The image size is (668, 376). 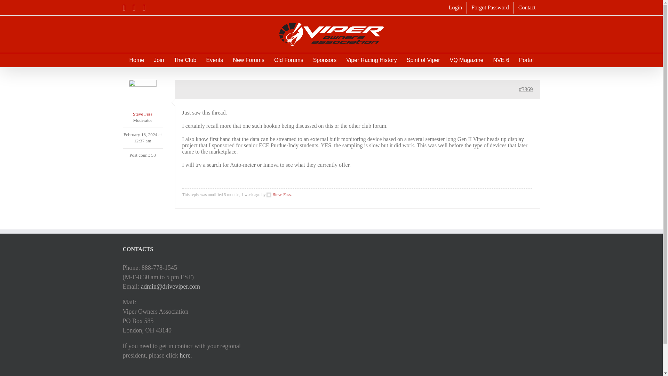 I want to click on Forgot Password, so click(x=490, y=8).